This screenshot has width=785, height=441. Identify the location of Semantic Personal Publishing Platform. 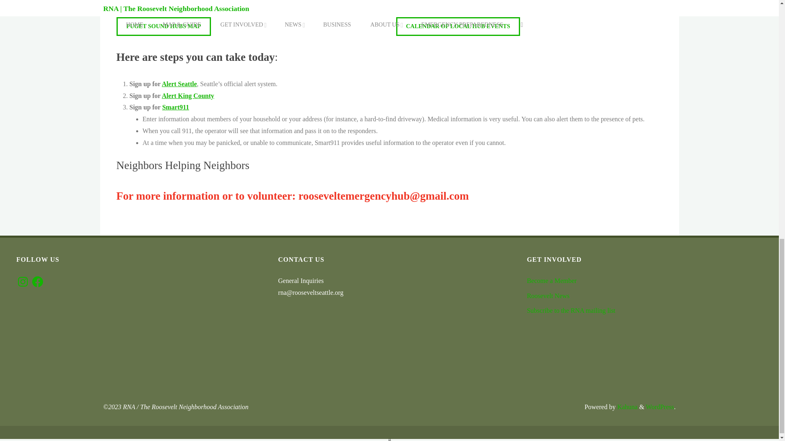
(660, 407).